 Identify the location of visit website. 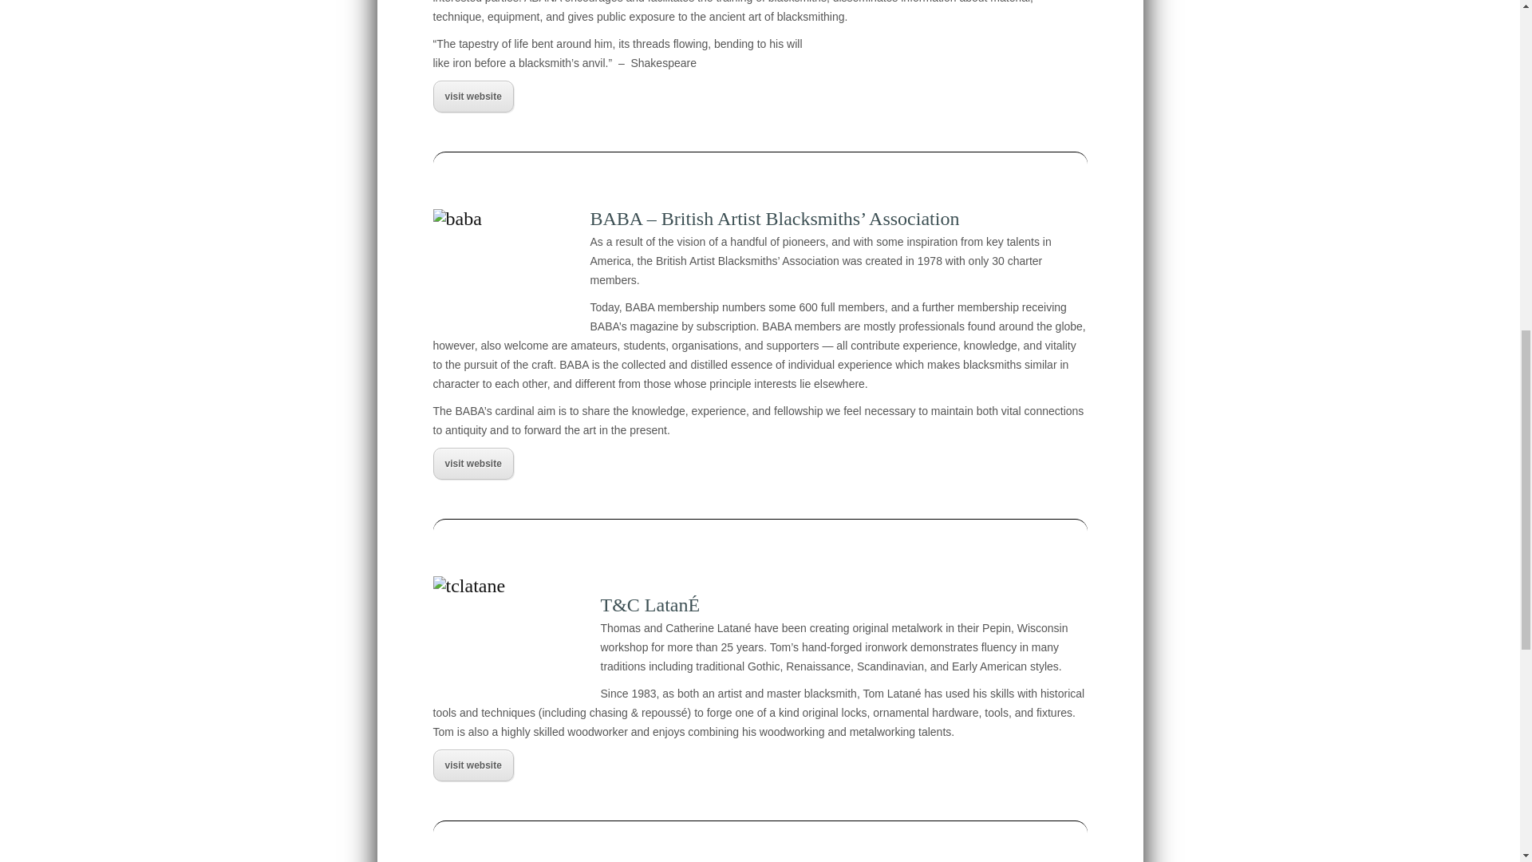
(472, 97).